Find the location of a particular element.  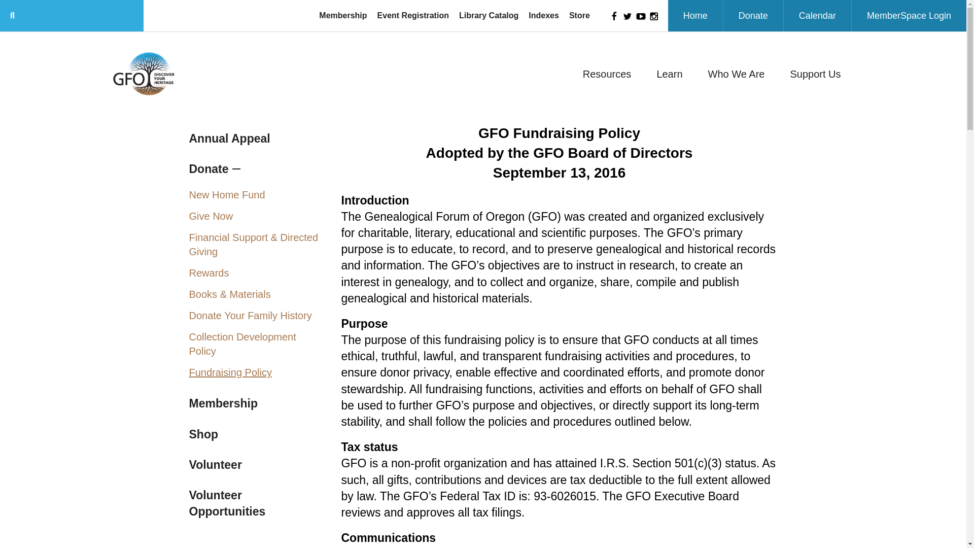

Calendar is located at coordinates (818, 15).